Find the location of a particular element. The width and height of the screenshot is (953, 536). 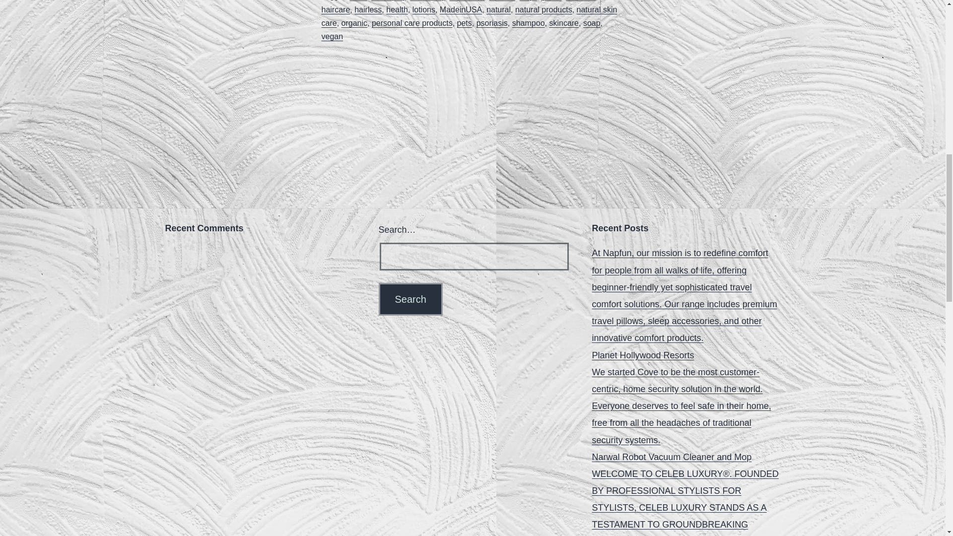

Narwal Robot Vacuum Cleaner and Mop is located at coordinates (672, 457).